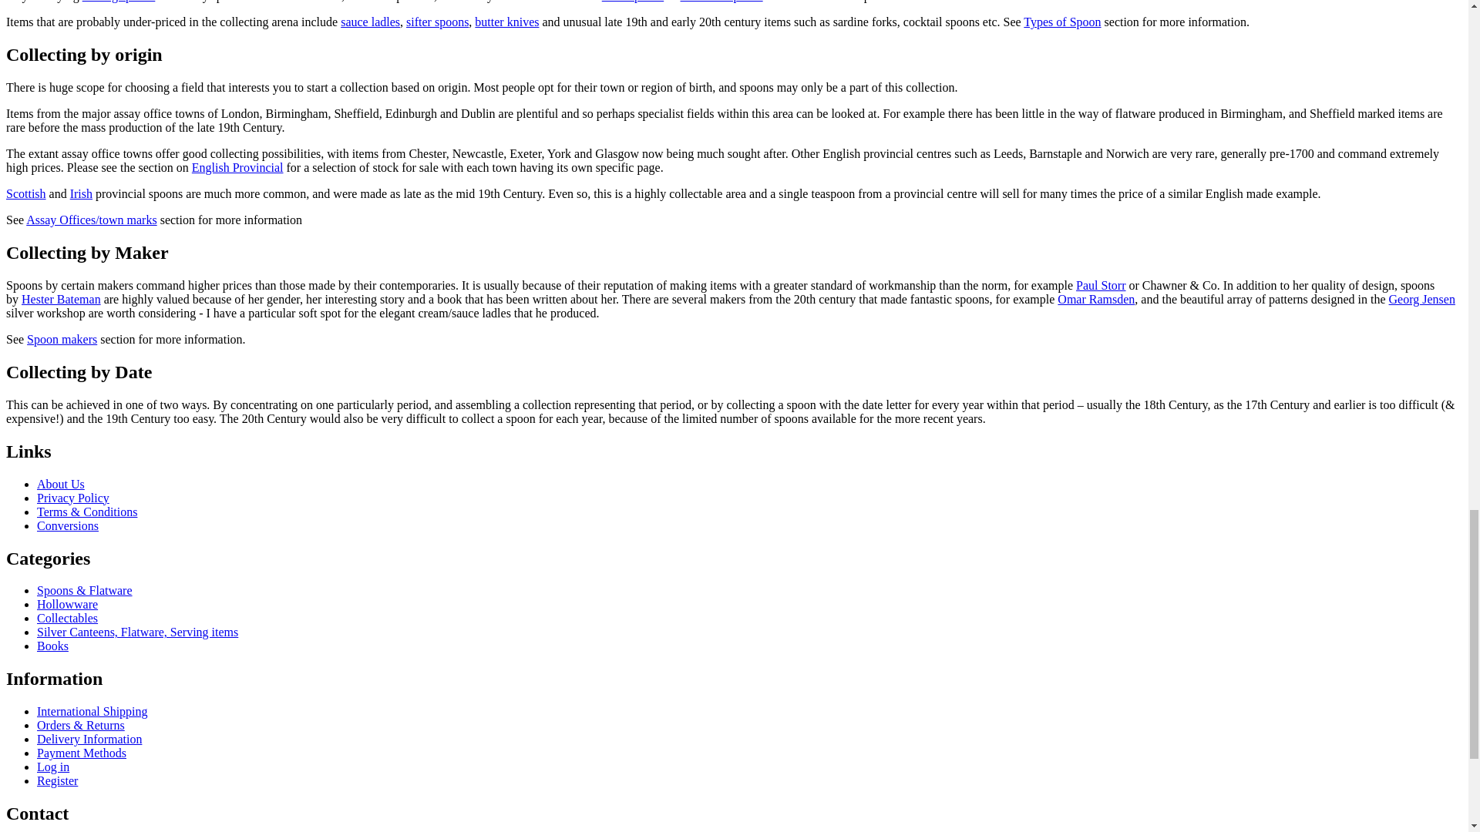  I want to click on Conversions, so click(68, 525).